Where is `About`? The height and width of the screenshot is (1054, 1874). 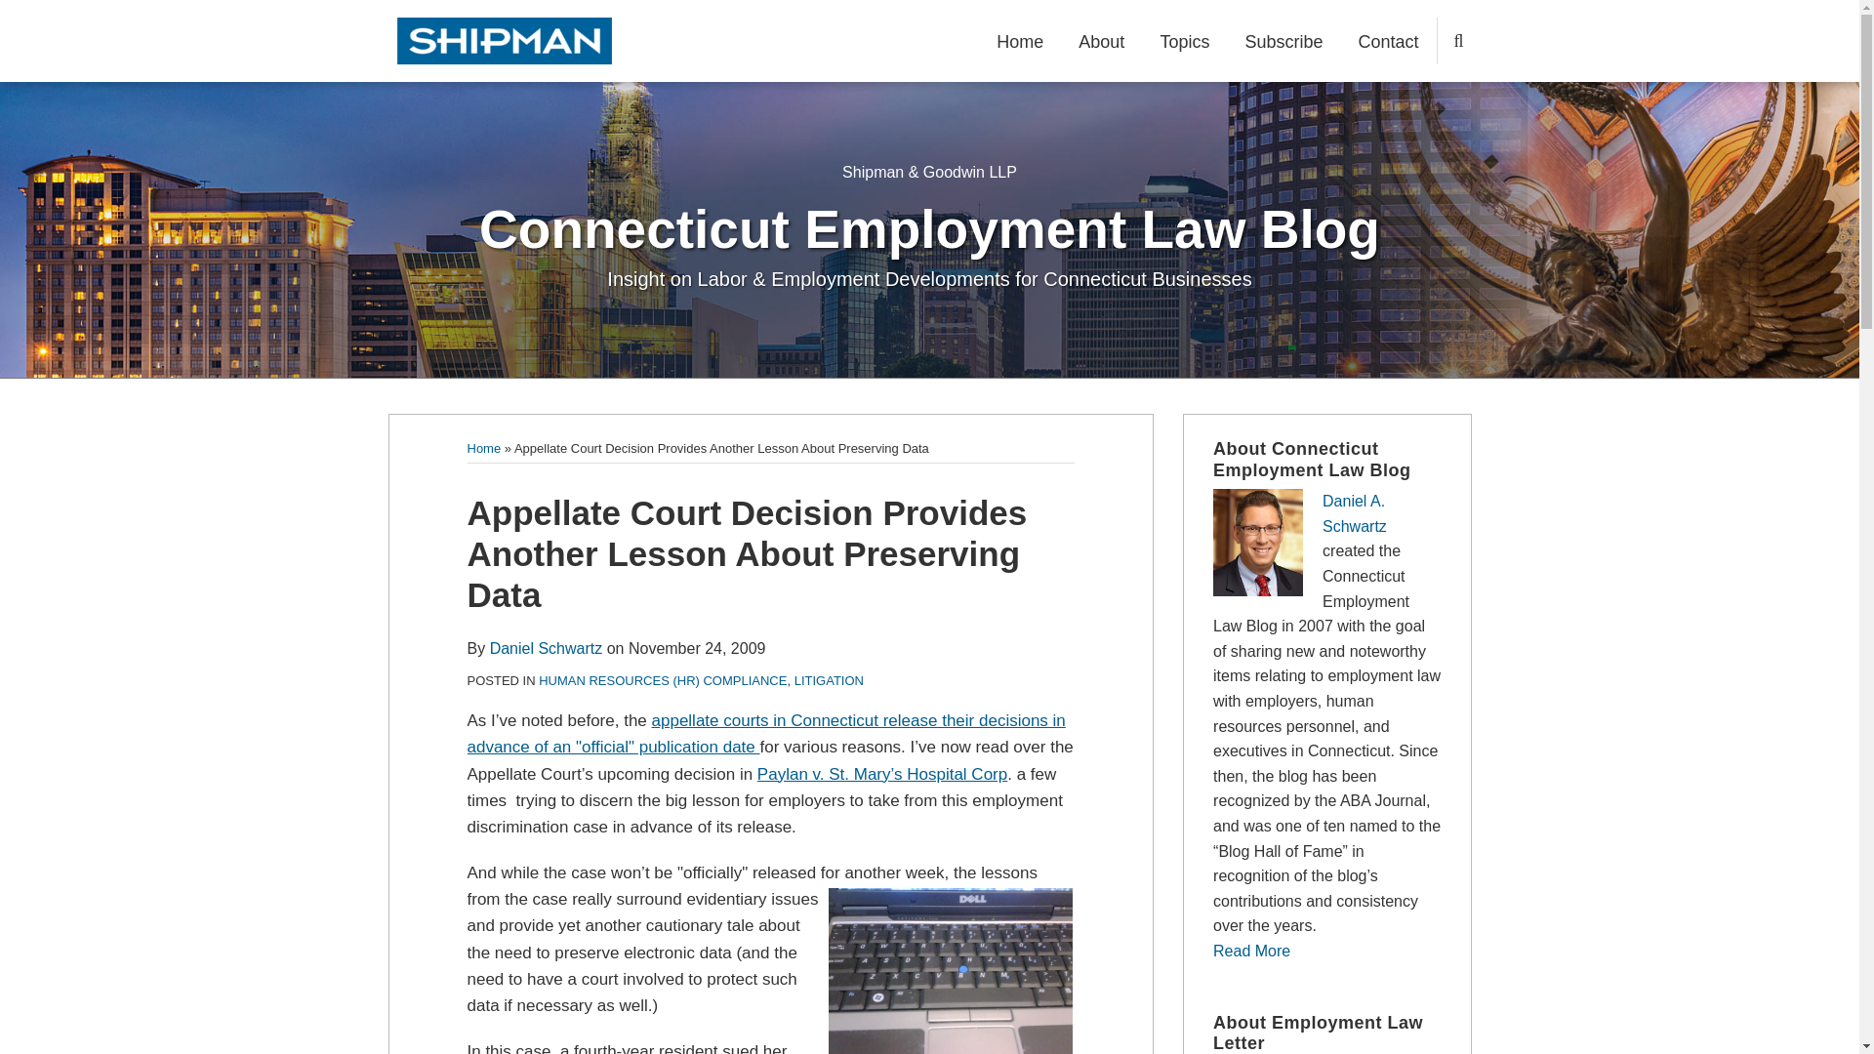
About is located at coordinates (1101, 42).